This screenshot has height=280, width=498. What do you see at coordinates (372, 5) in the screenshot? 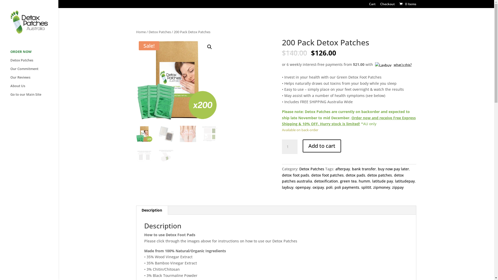
I see `Cart` at bounding box center [372, 5].